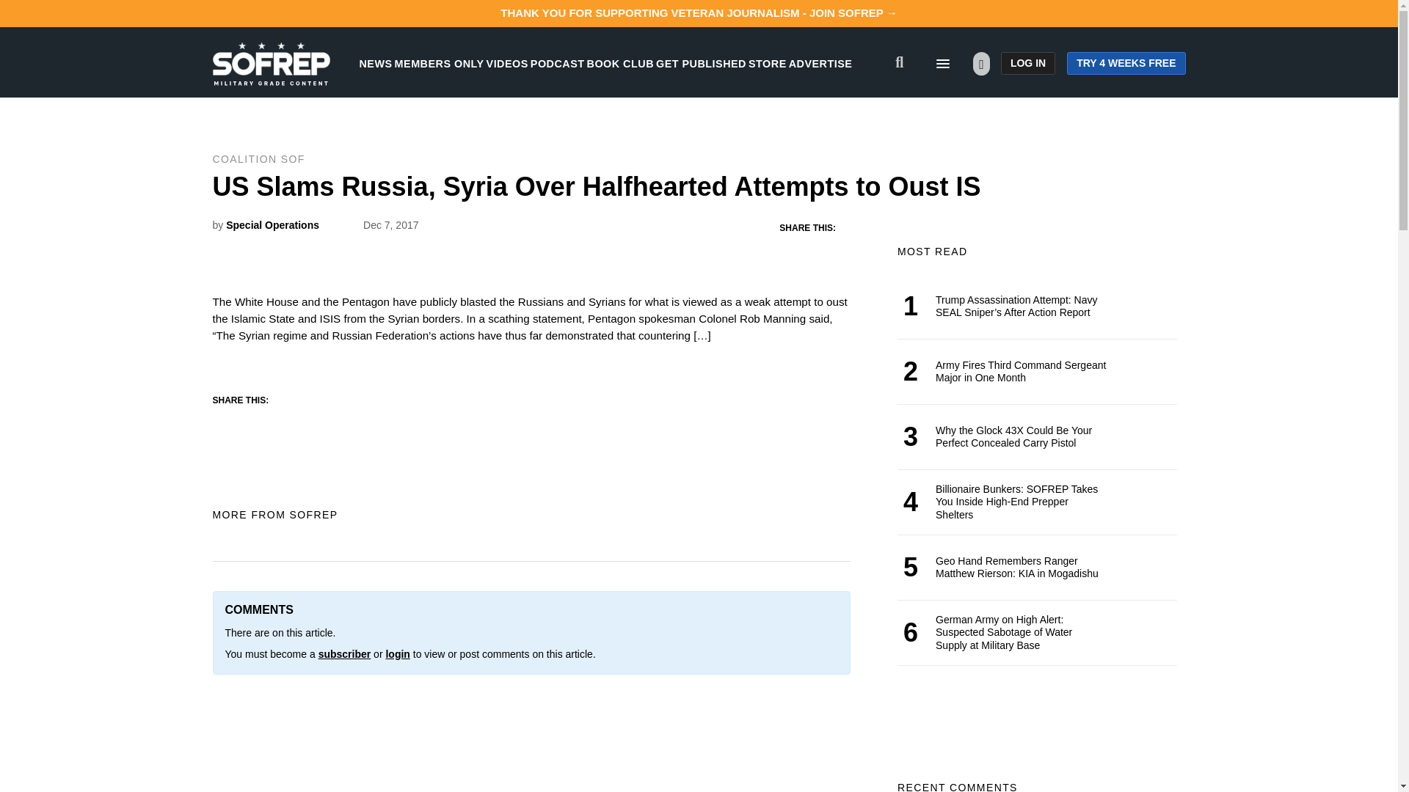  Describe the element at coordinates (507, 63) in the screenshot. I see `VIDEOS` at that location.